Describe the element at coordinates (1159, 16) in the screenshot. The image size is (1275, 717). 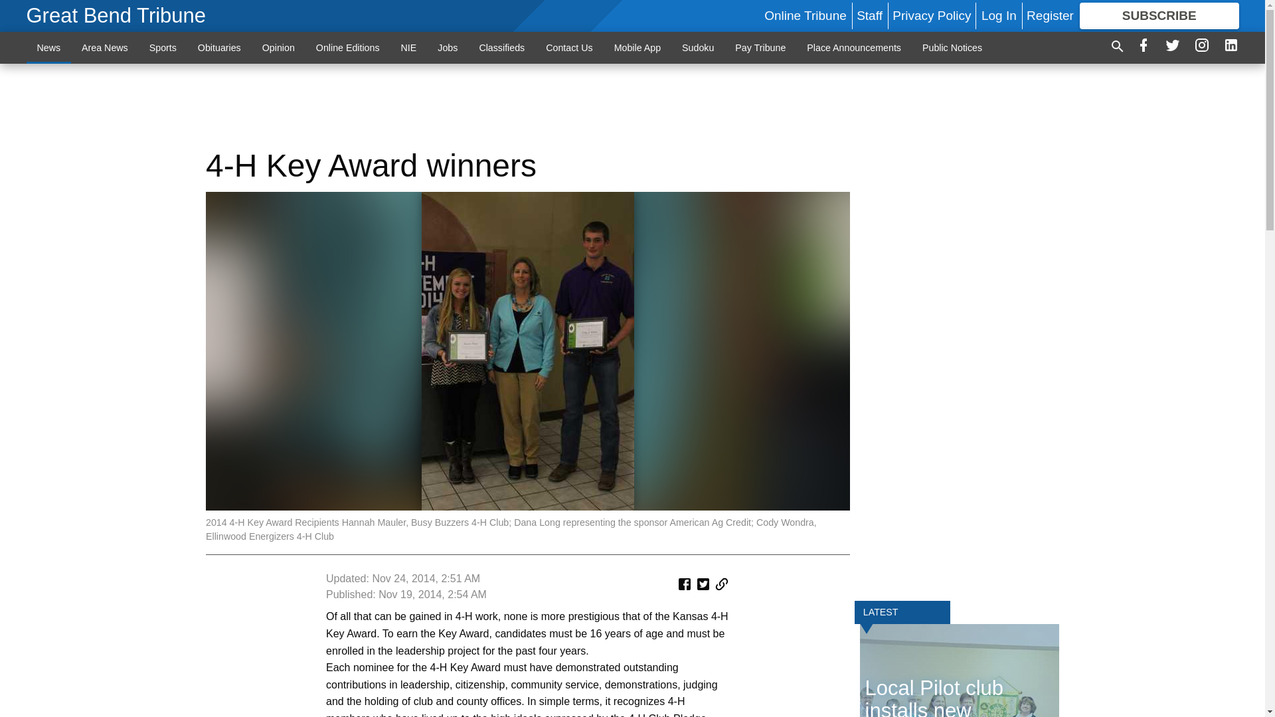
I see `SUBSCRIBE` at that location.